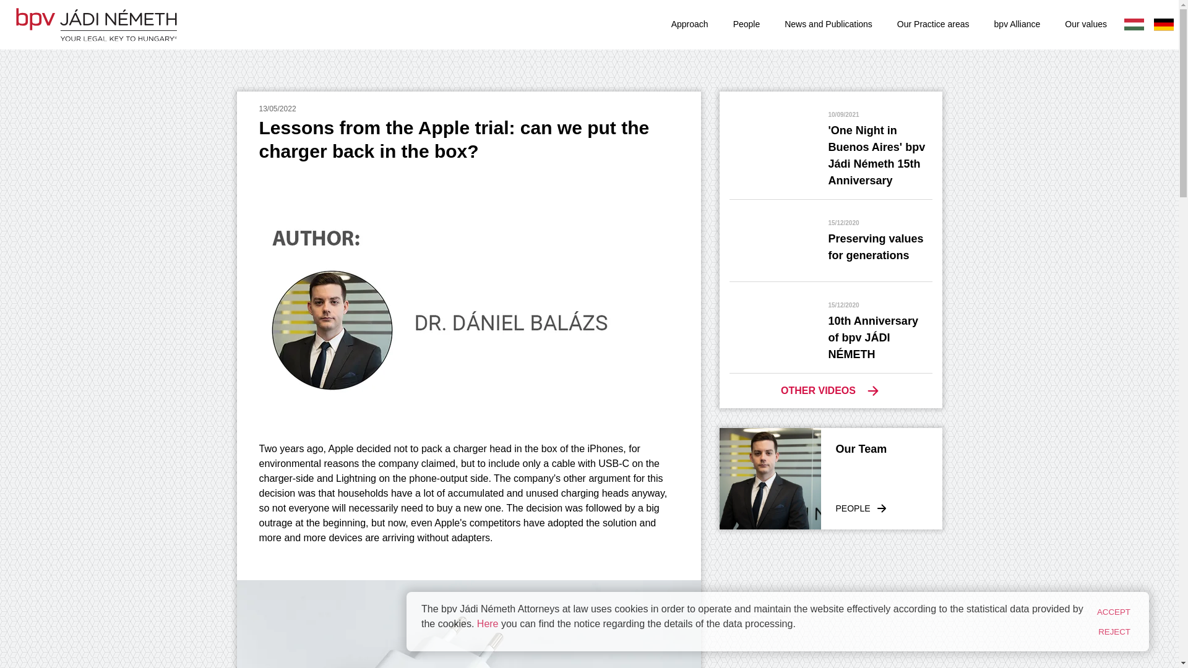 This screenshot has width=1188, height=668. I want to click on Our Practice areas , so click(488, 623).